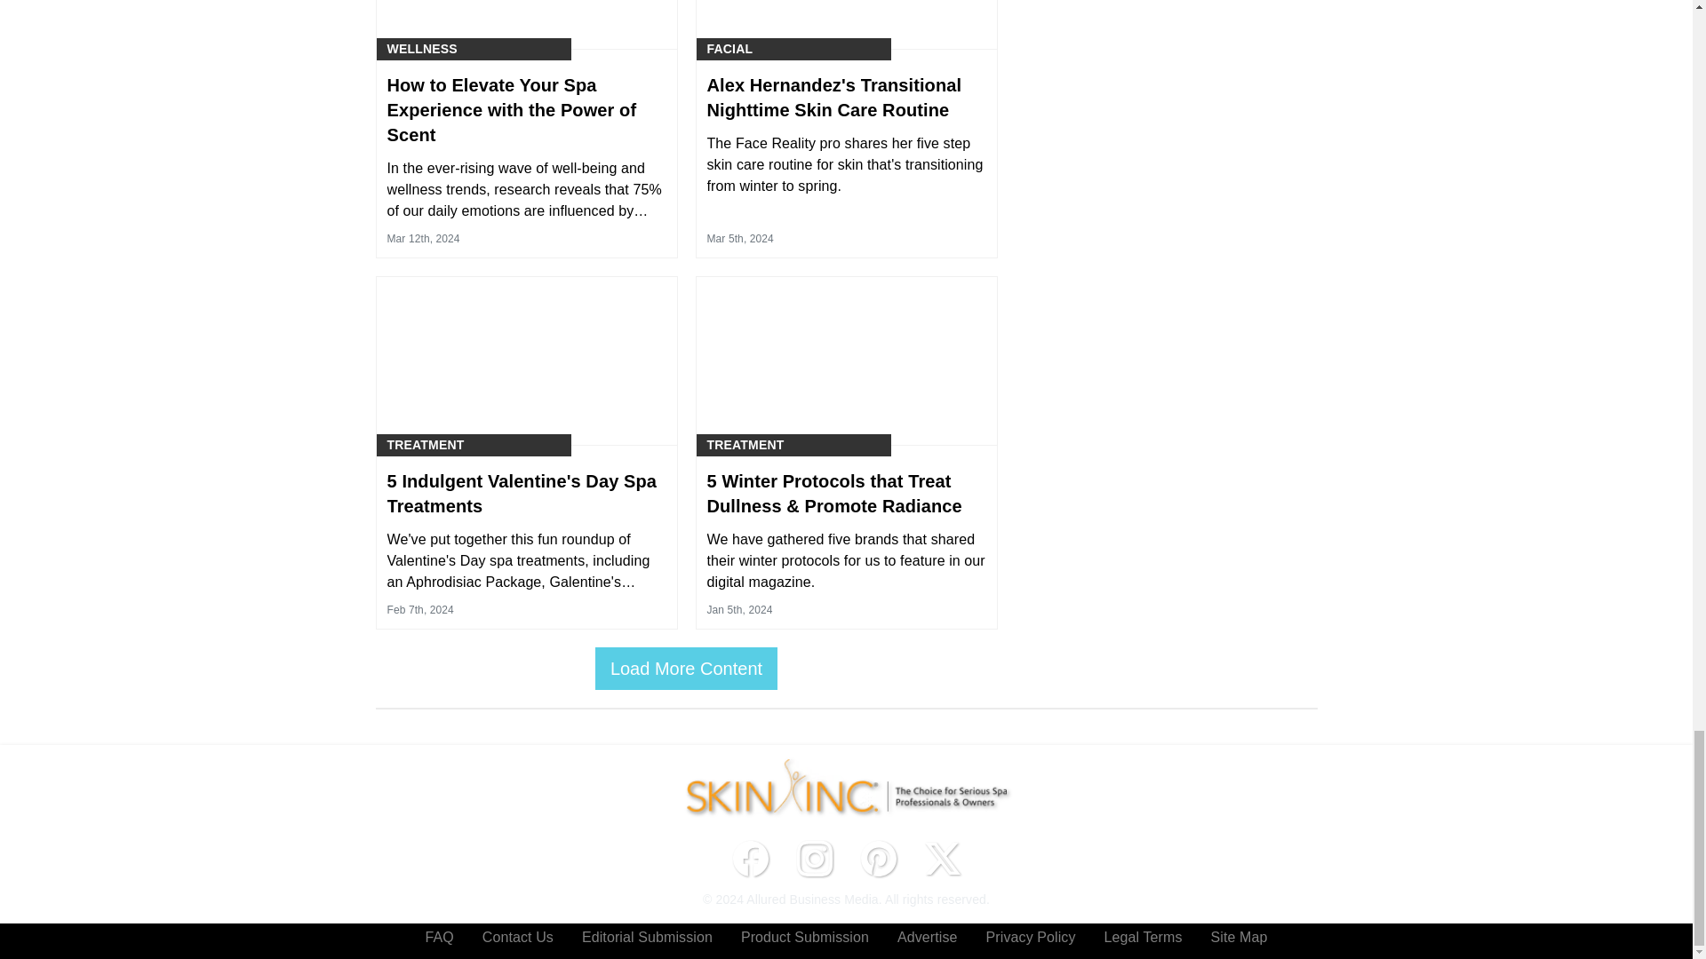 This screenshot has height=959, width=1706. Describe the element at coordinates (750, 859) in the screenshot. I see `Facebook icon` at that location.